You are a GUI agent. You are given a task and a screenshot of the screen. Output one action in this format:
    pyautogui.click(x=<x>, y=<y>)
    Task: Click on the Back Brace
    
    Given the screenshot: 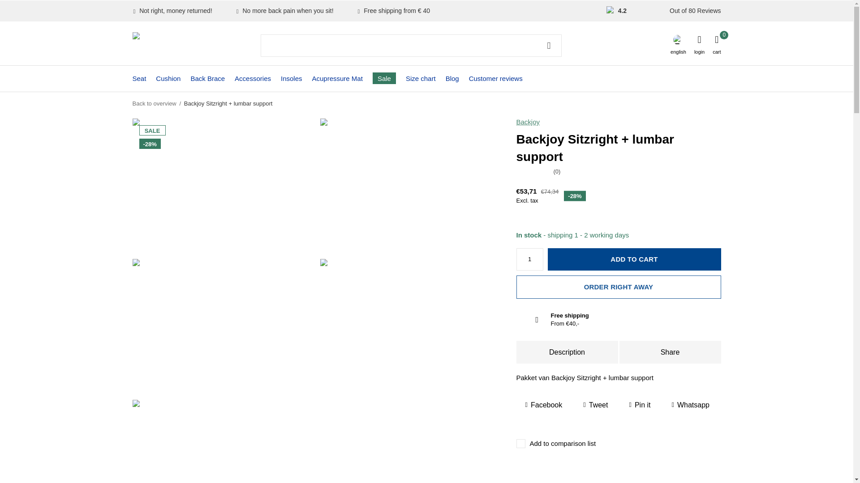 What is the action you would take?
    pyautogui.click(x=207, y=78)
    